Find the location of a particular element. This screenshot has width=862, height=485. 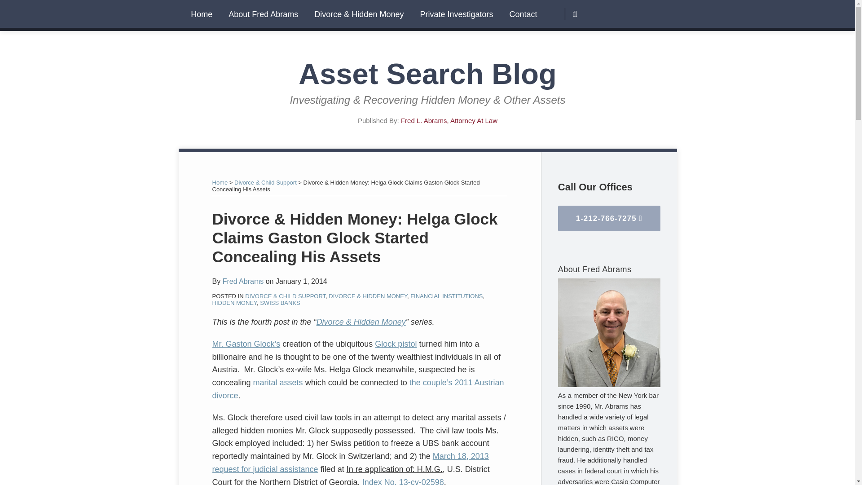

Glock pistol is located at coordinates (396, 344).